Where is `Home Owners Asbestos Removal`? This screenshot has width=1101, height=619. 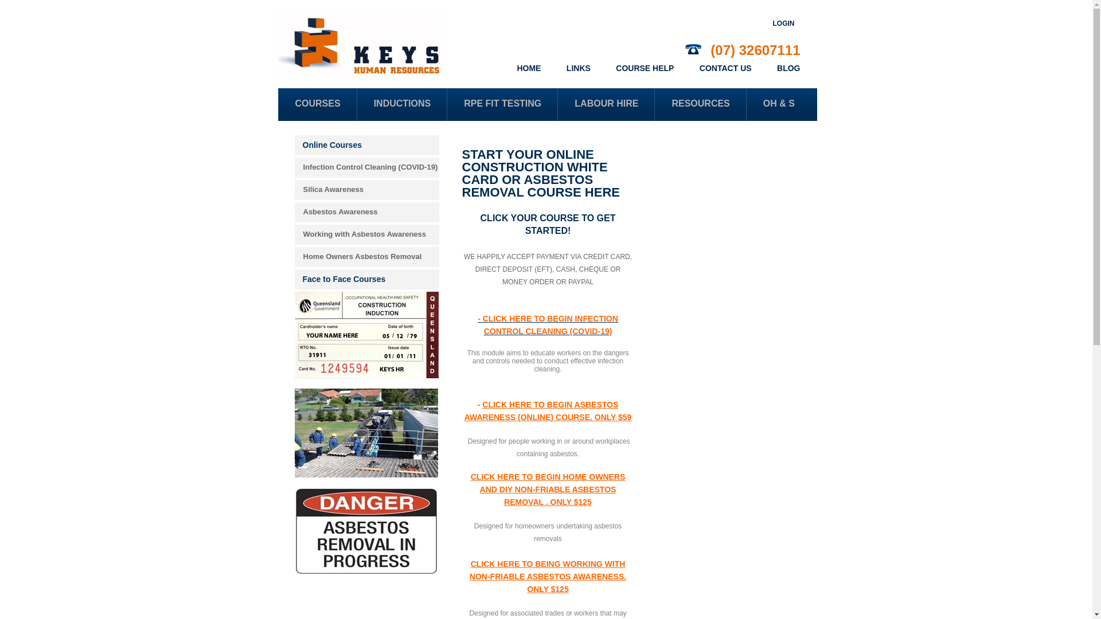
Home Owners Asbestos Removal is located at coordinates (367, 257).